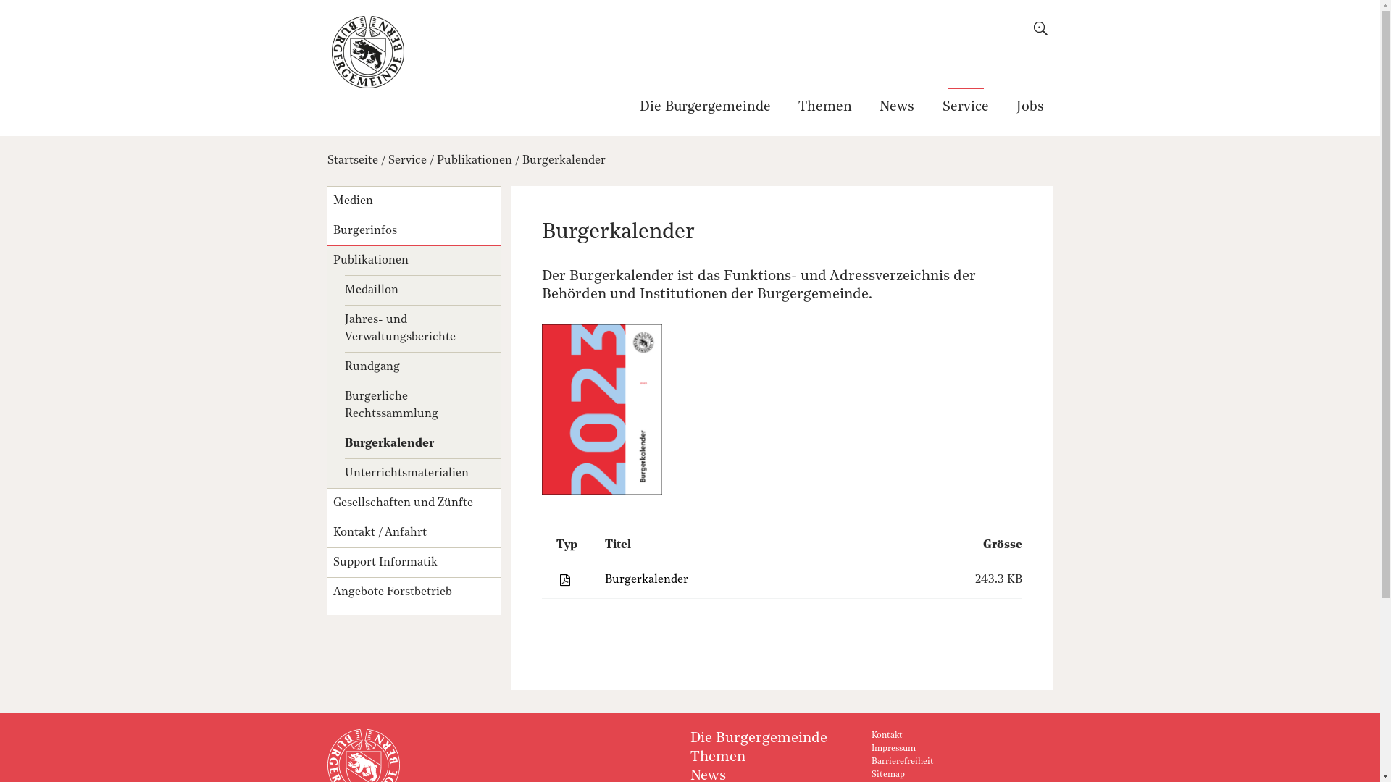 The width and height of the screenshot is (1391, 782). I want to click on News, so click(897, 112).